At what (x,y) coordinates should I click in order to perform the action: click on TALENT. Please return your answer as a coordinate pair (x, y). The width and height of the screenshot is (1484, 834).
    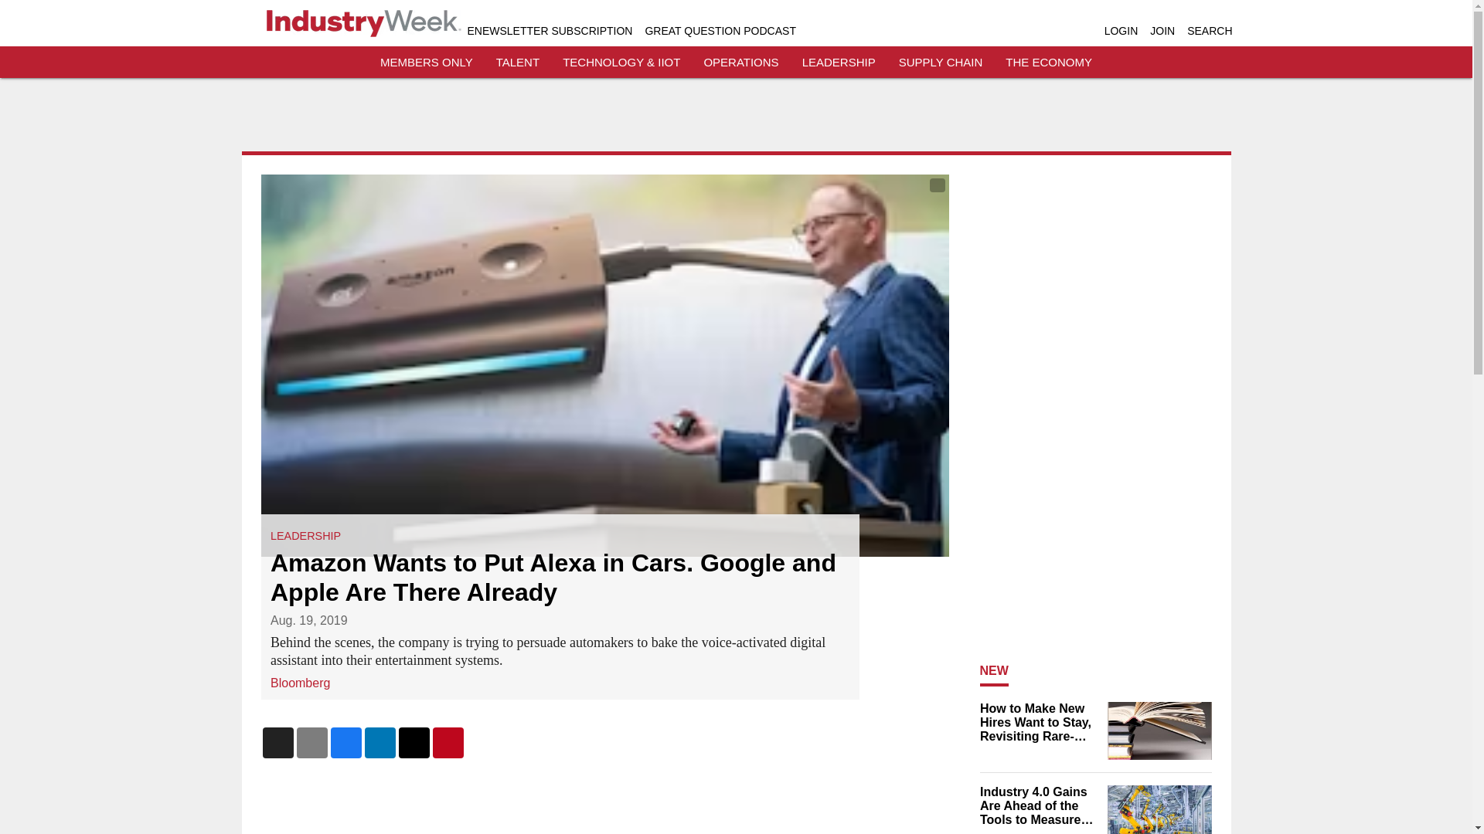
    Looking at the image, I should click on (518, 62).